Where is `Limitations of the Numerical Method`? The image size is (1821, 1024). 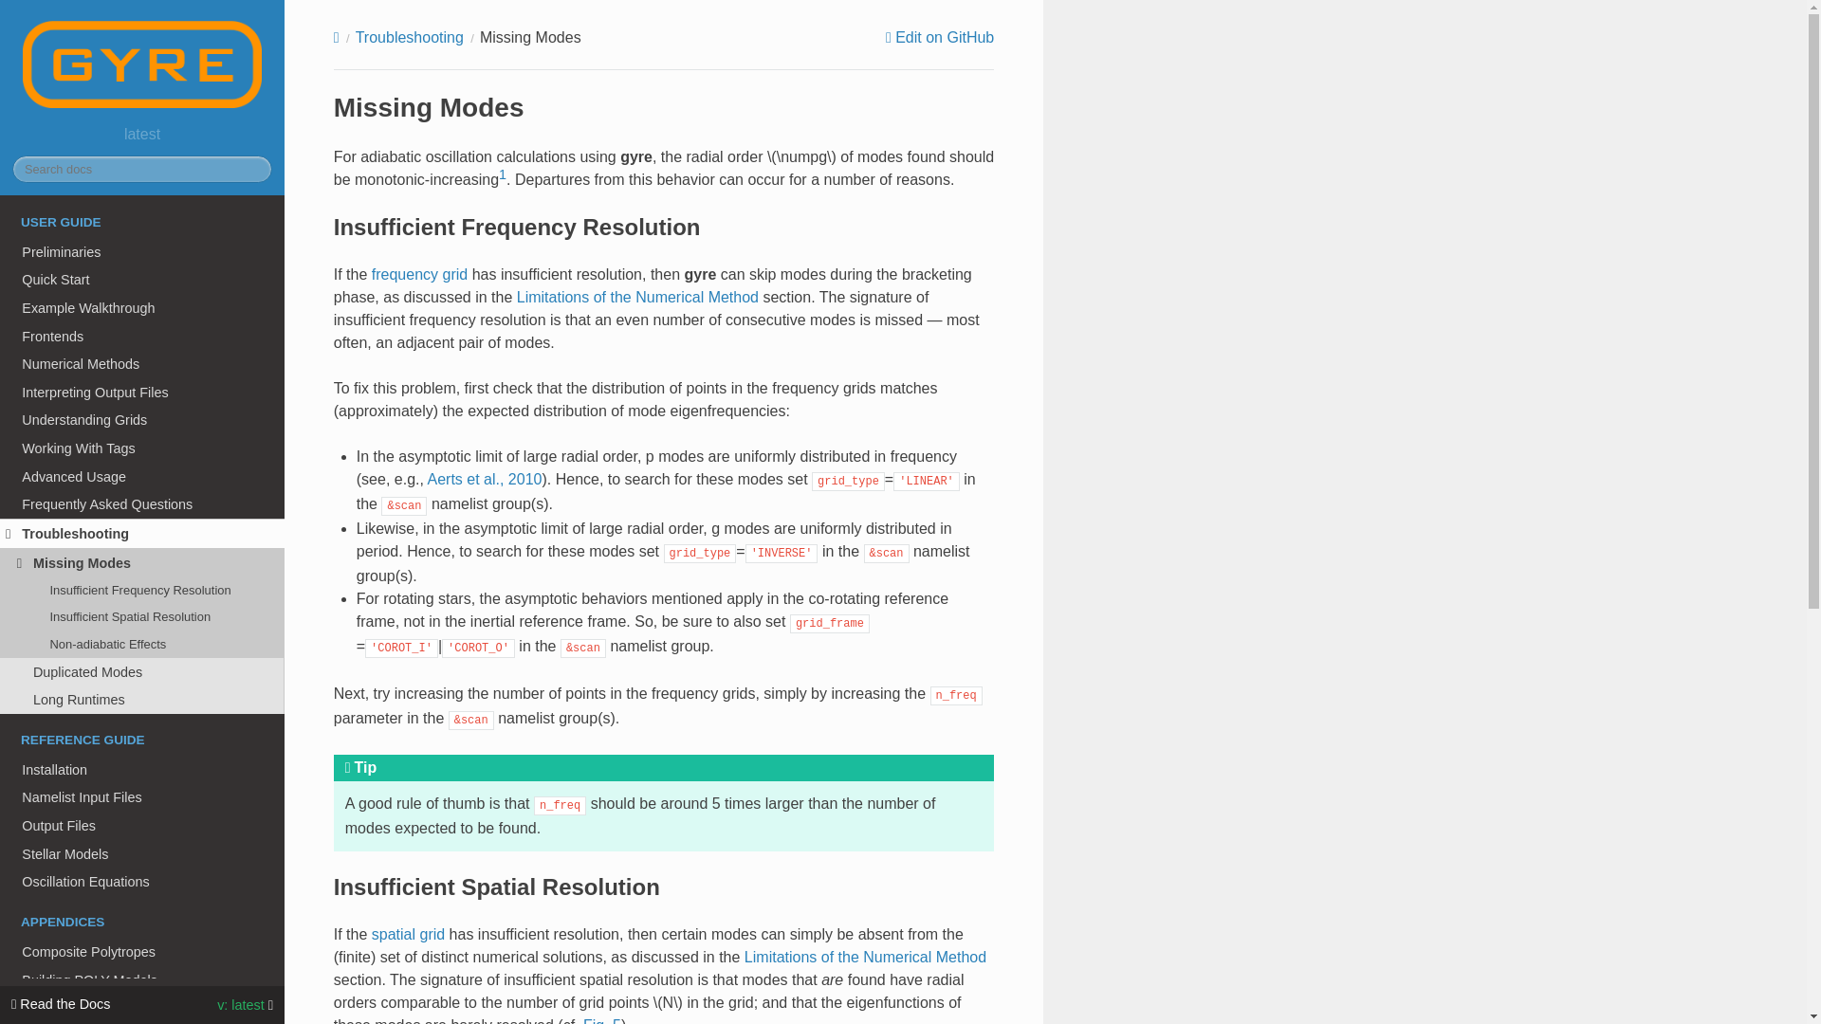 Limitations of the Numerical Method is located at coordinates (637, 296).